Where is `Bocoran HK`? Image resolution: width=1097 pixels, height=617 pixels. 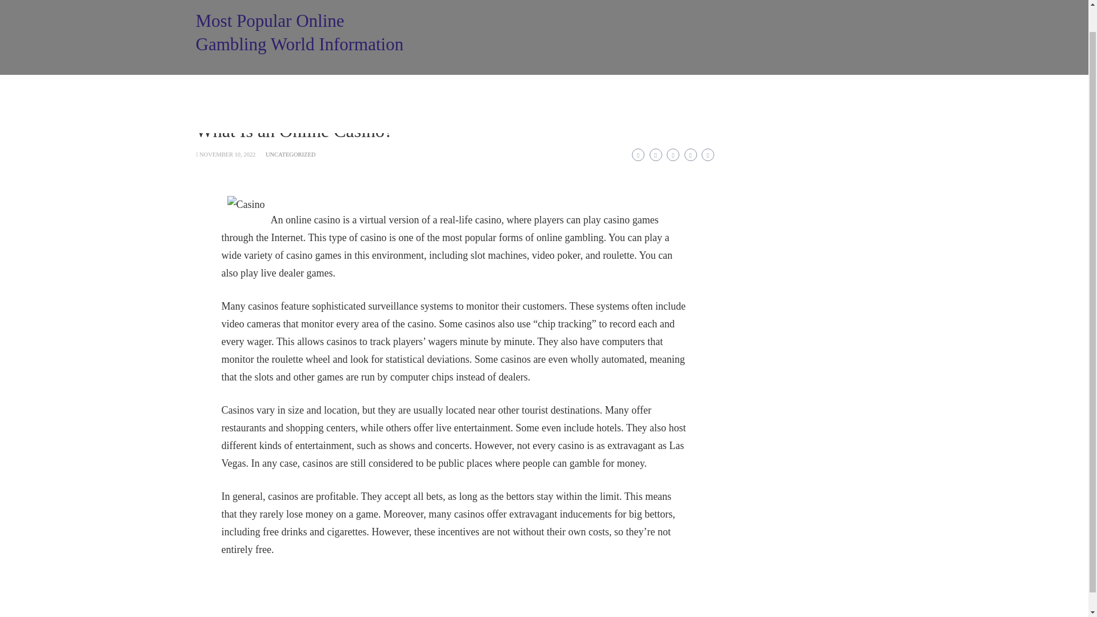
Bocoran HK is located at coordinates (852, 89).